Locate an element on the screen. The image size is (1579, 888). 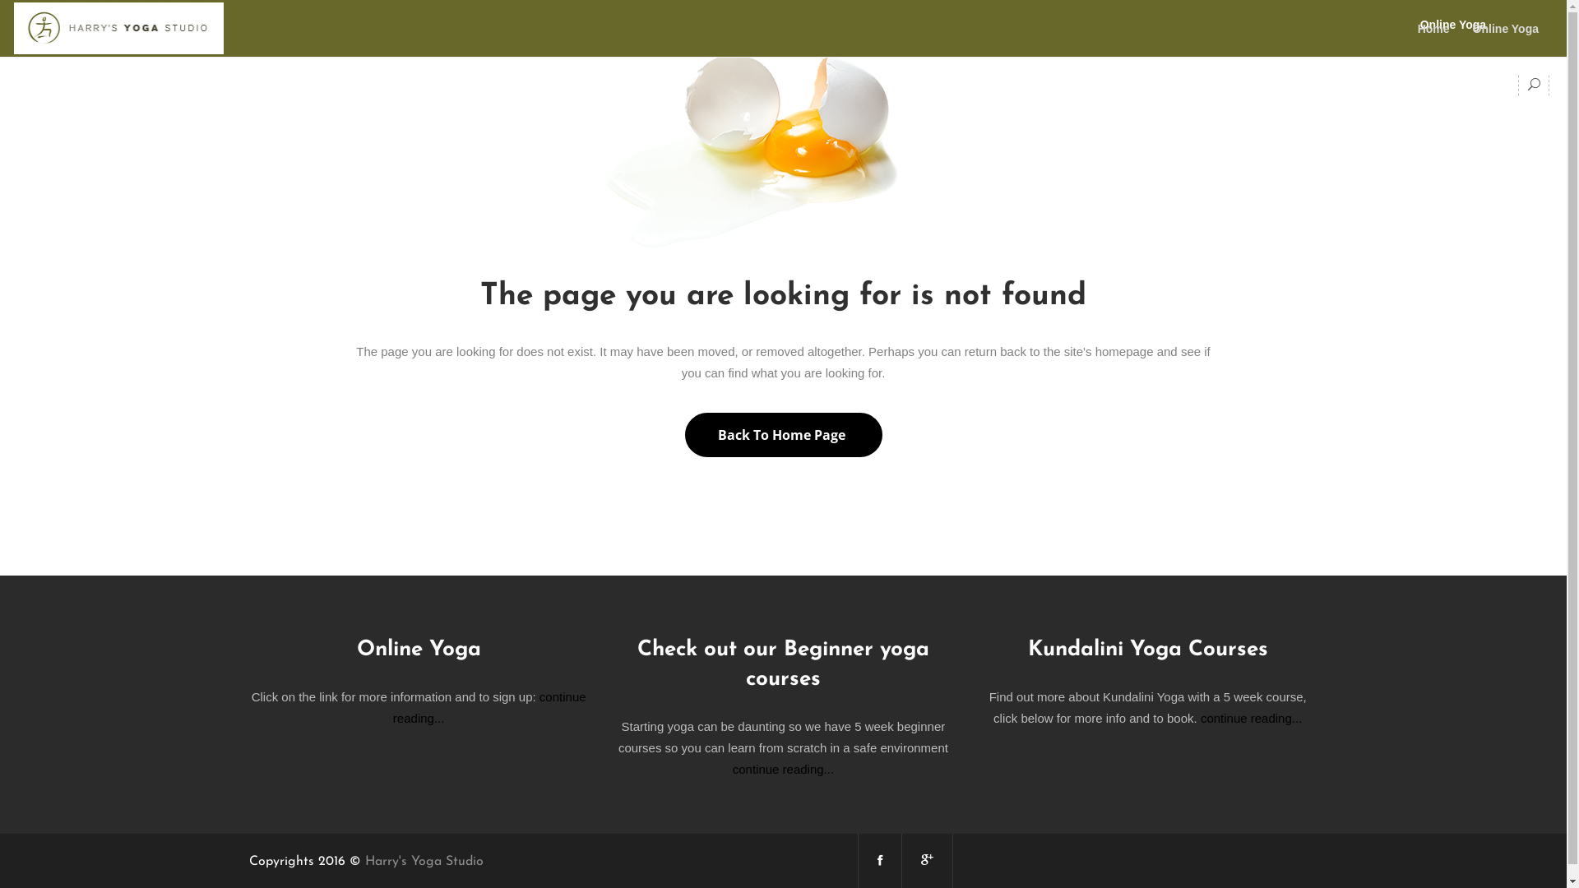
Online Yoga is located at coordinates (1506, 28).